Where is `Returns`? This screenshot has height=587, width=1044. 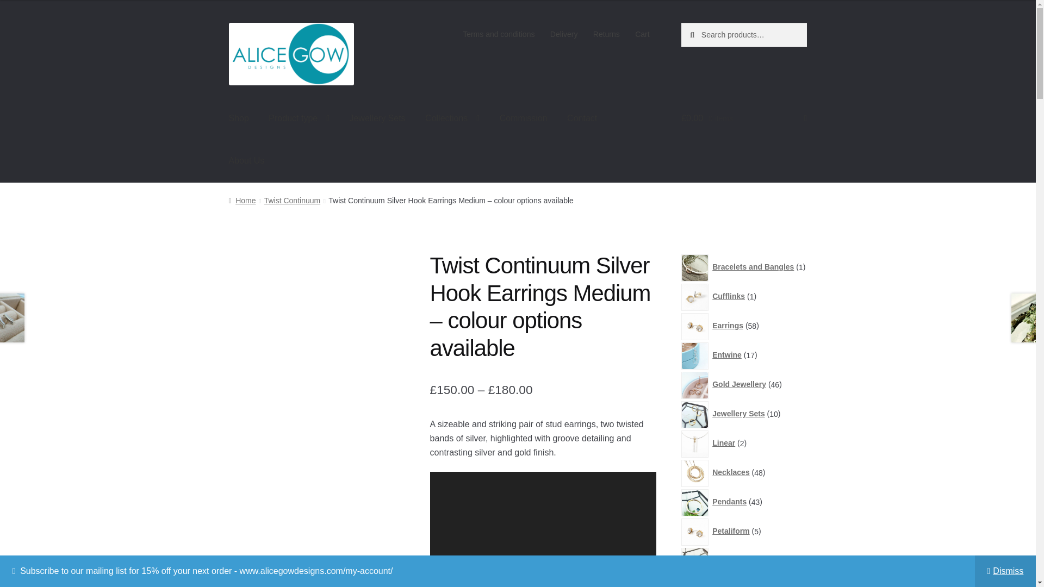 Returns is located at coordinates (607, 34).